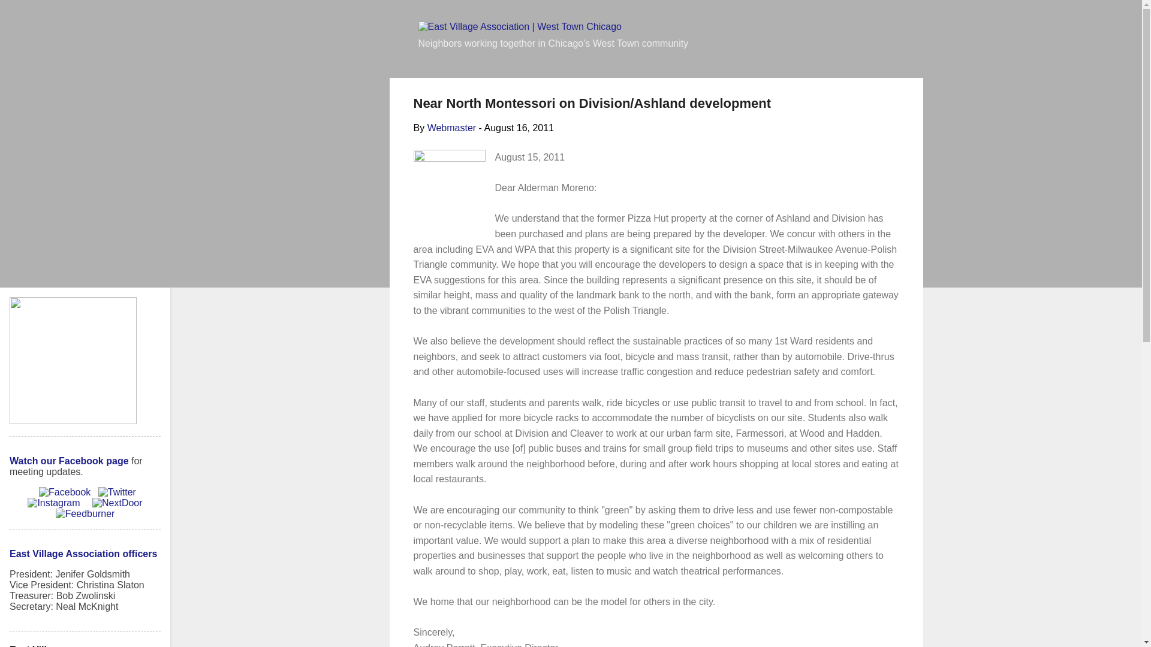 This screenshot has width=1151, height=647. I want to click on Watch our Facebook page, so click(69, 461).